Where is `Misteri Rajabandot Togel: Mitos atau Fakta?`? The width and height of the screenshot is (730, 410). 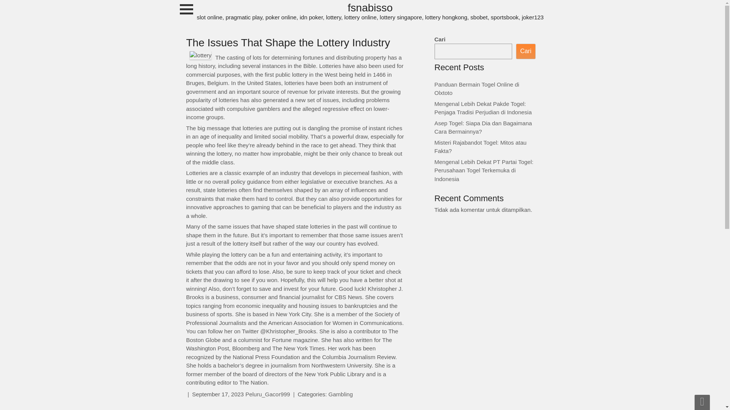 Misteri Rajabandot Togel: Mitos atau Fakta? is located at coordinates (480, 147).